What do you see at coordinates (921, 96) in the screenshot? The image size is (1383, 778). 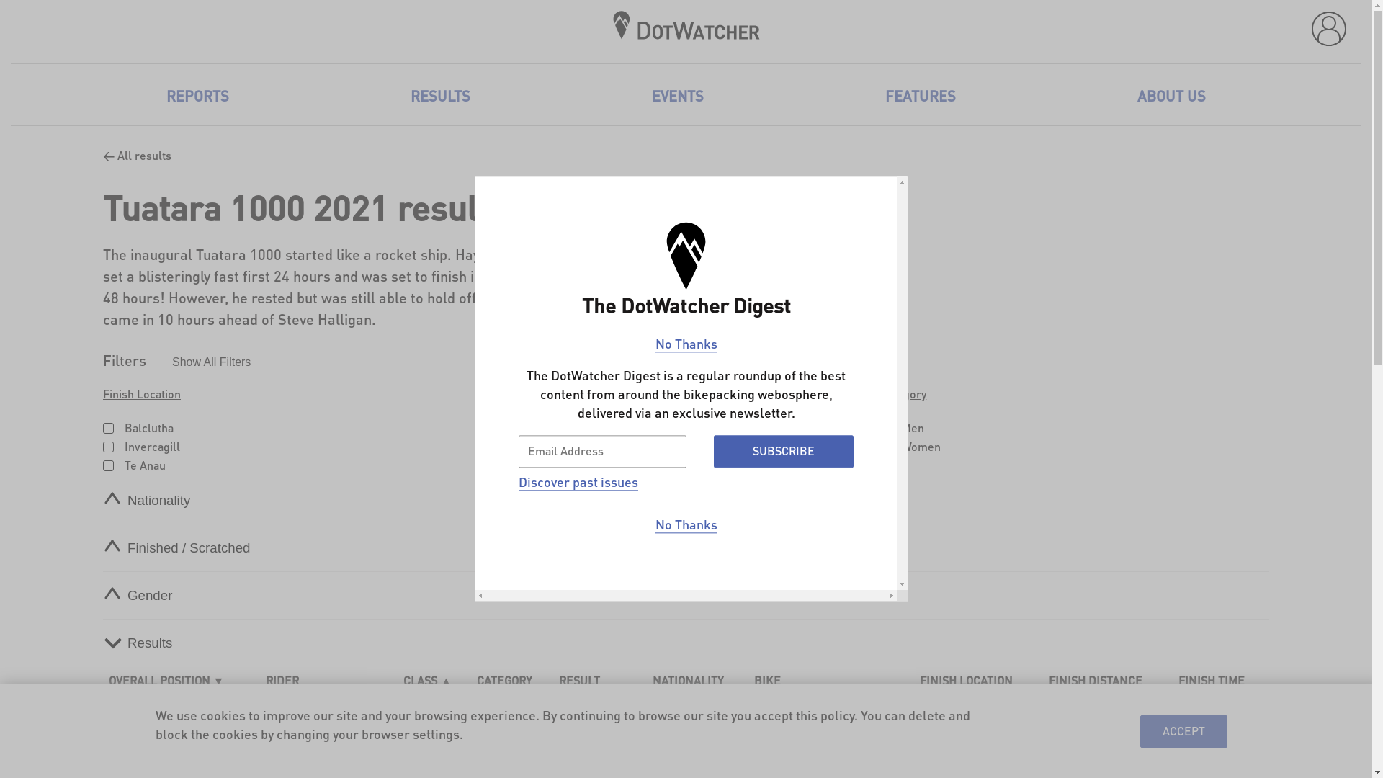 I see `FEATURES` at bounding box center [921, 96].